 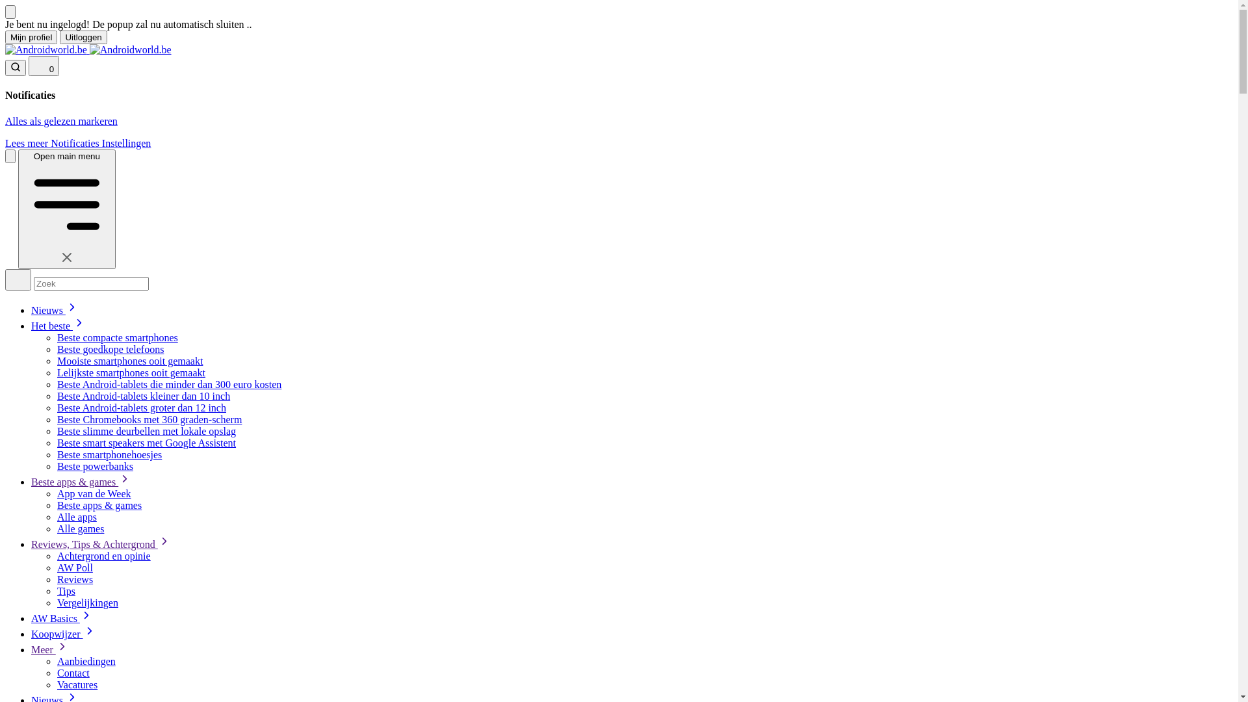 What do you see at coordinates (55, 311) in the screenshot?
I see `Nieuws` at bounding box center [55, 311].